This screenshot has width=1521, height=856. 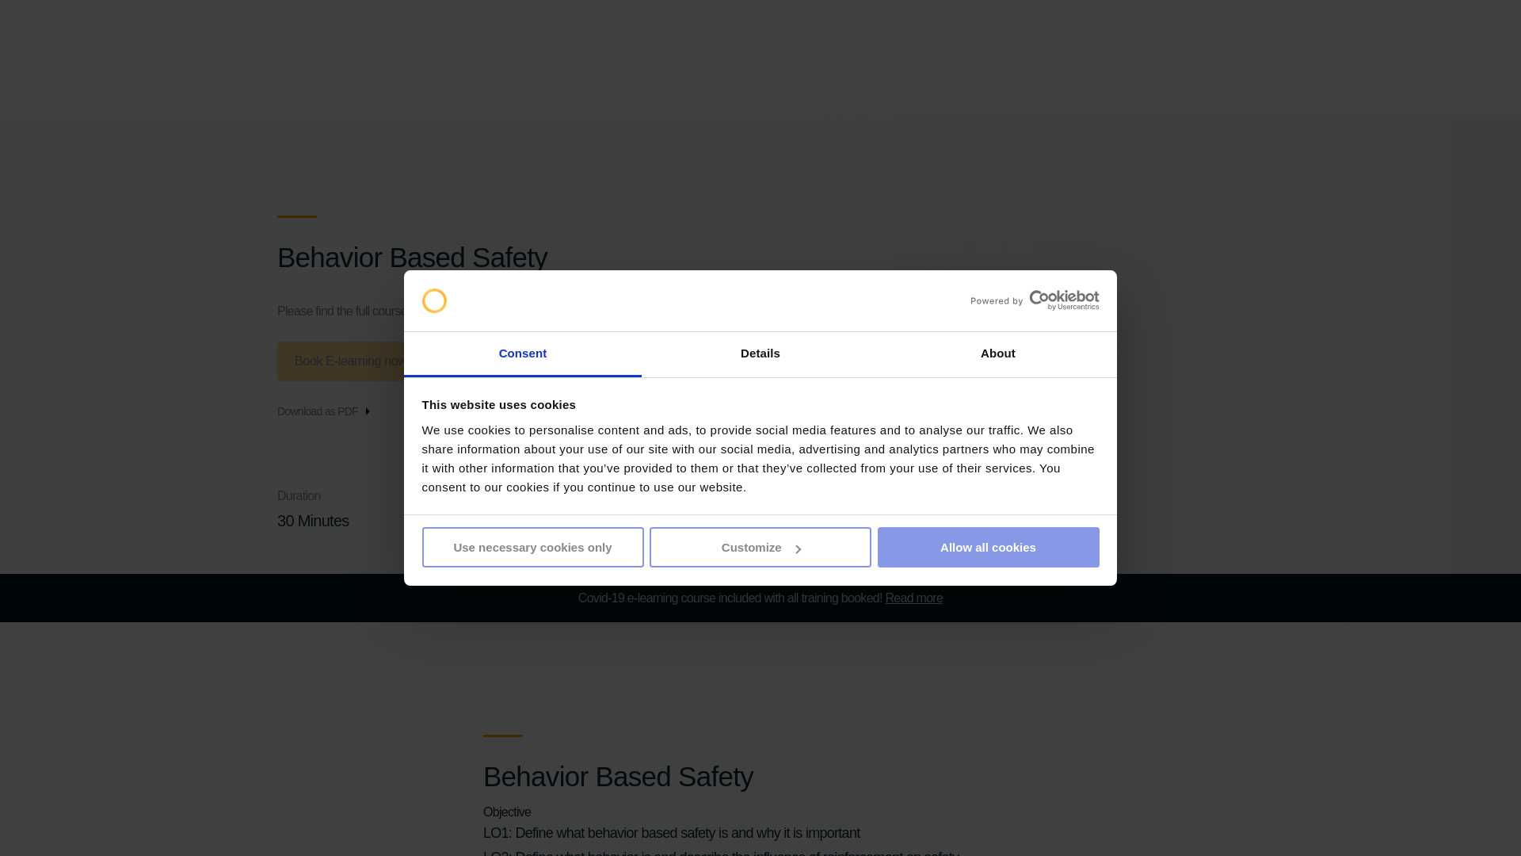 I want to click on Details, so click(x=760, y=355).